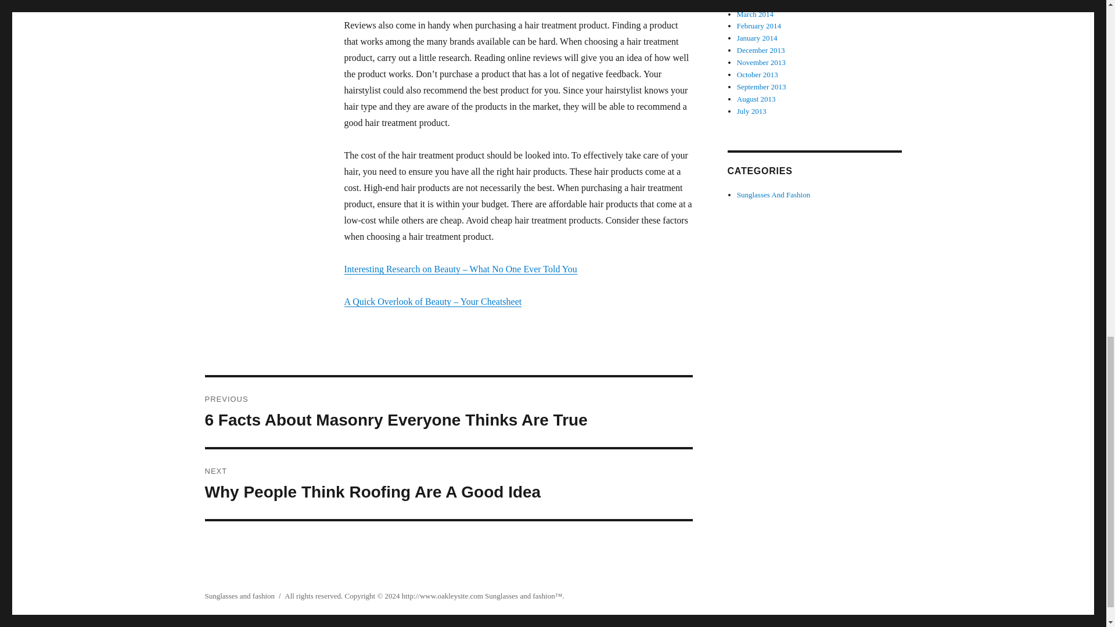 The image size is (1115, 627). I want to click on September 2013, so click(239, 596).